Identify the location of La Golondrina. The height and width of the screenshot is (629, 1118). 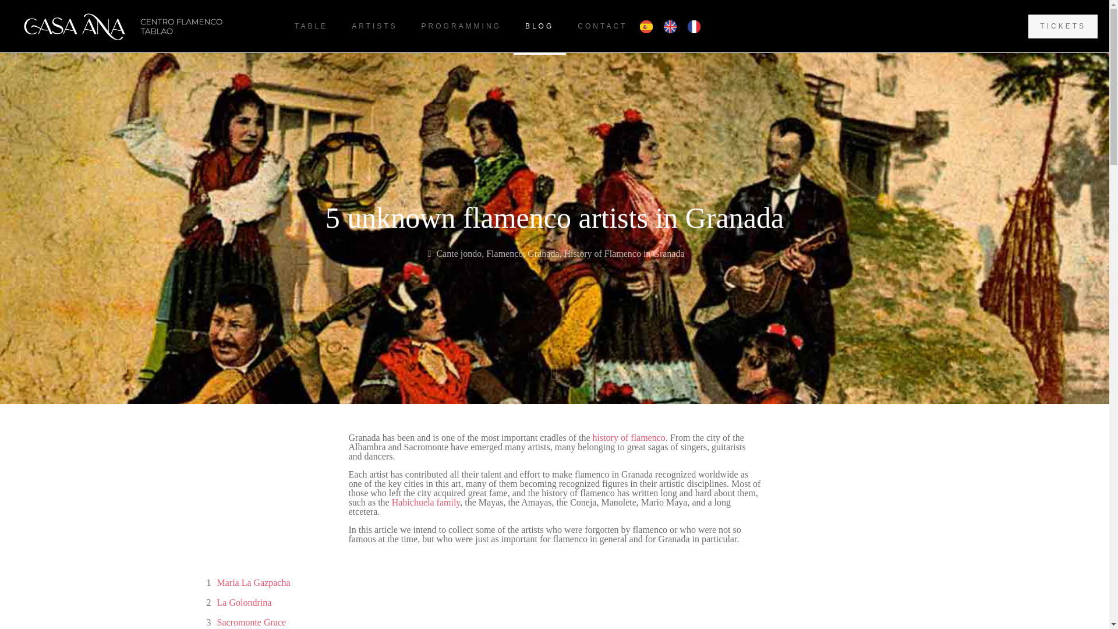
(244, 602).